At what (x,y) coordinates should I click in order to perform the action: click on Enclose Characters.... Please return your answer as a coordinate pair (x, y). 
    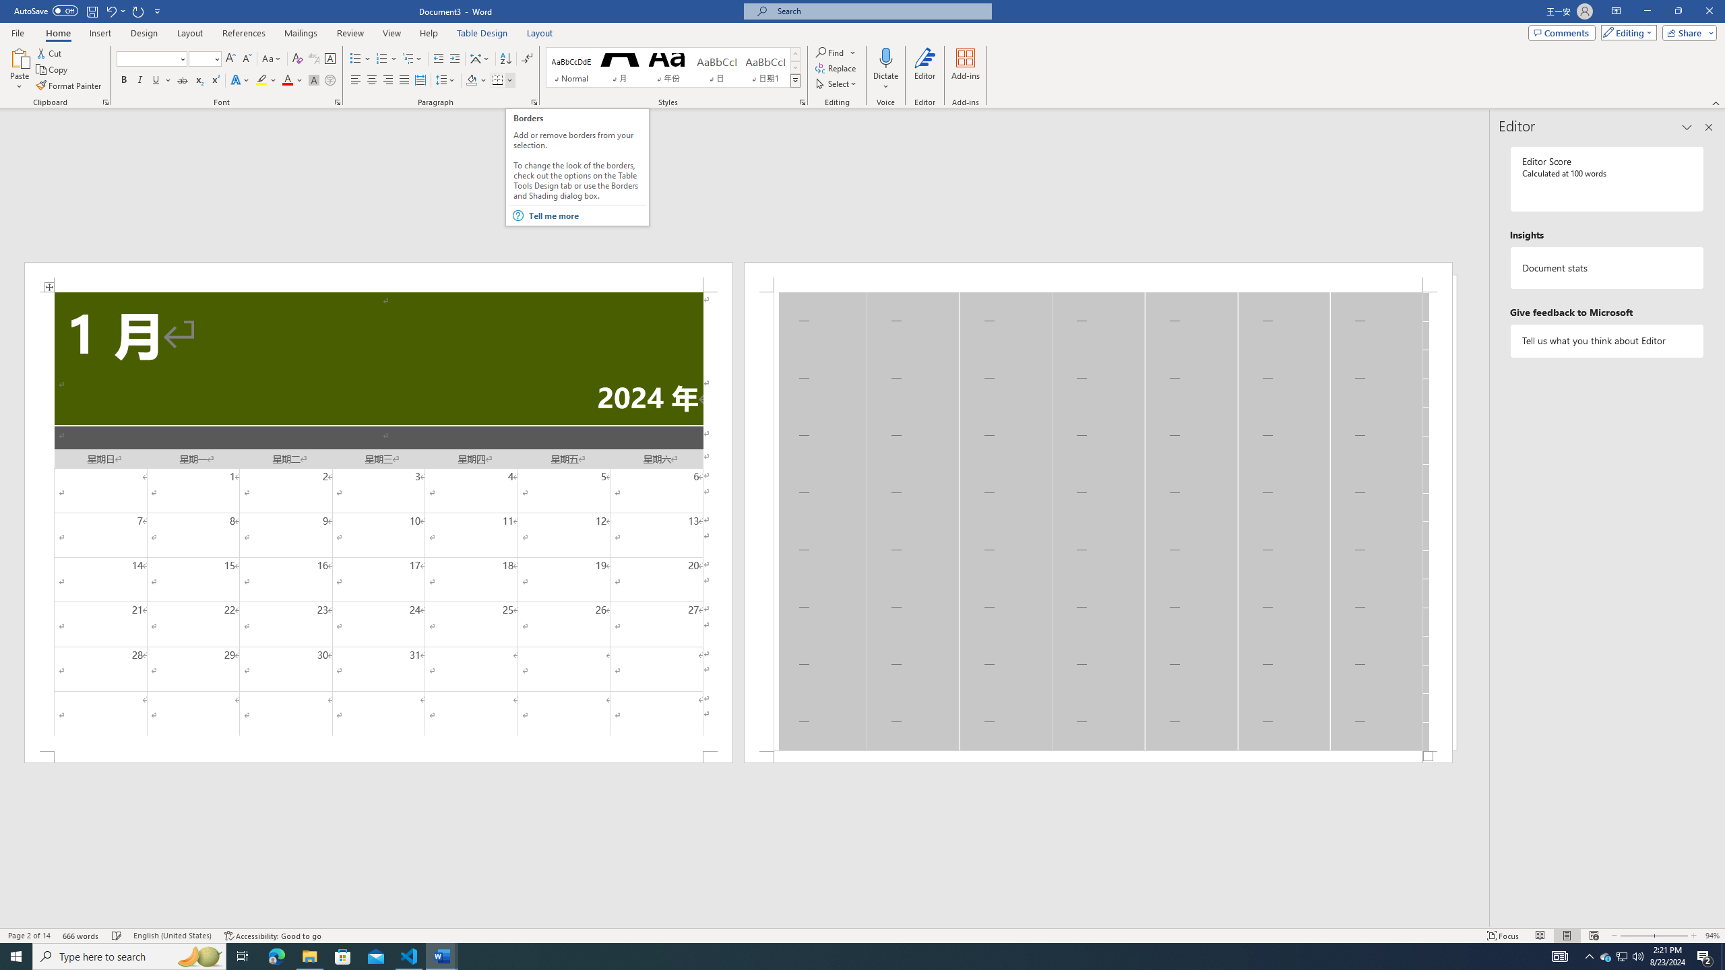
    Looking at the image, I should click on (330, 81).